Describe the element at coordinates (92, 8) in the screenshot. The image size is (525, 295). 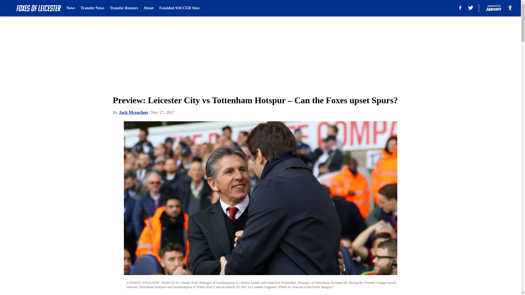
I see `Transfer News` at that location.